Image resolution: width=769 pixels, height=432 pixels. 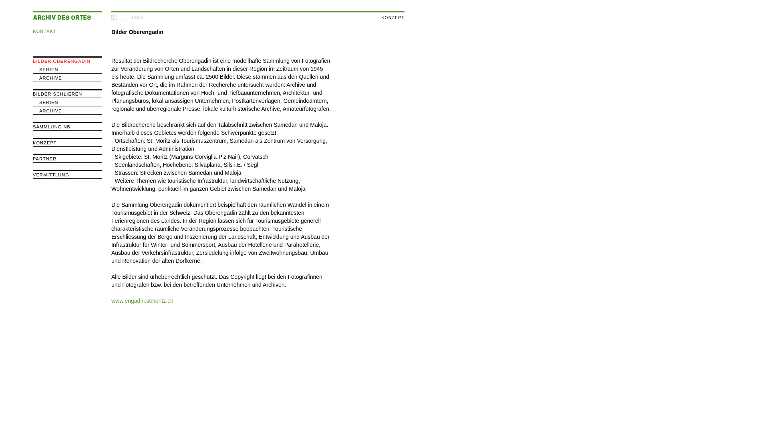 What do you see at coordinates (51, 175) in the screenshot?
I see `VERMITTLUNG` at bounding box center [51, 175].